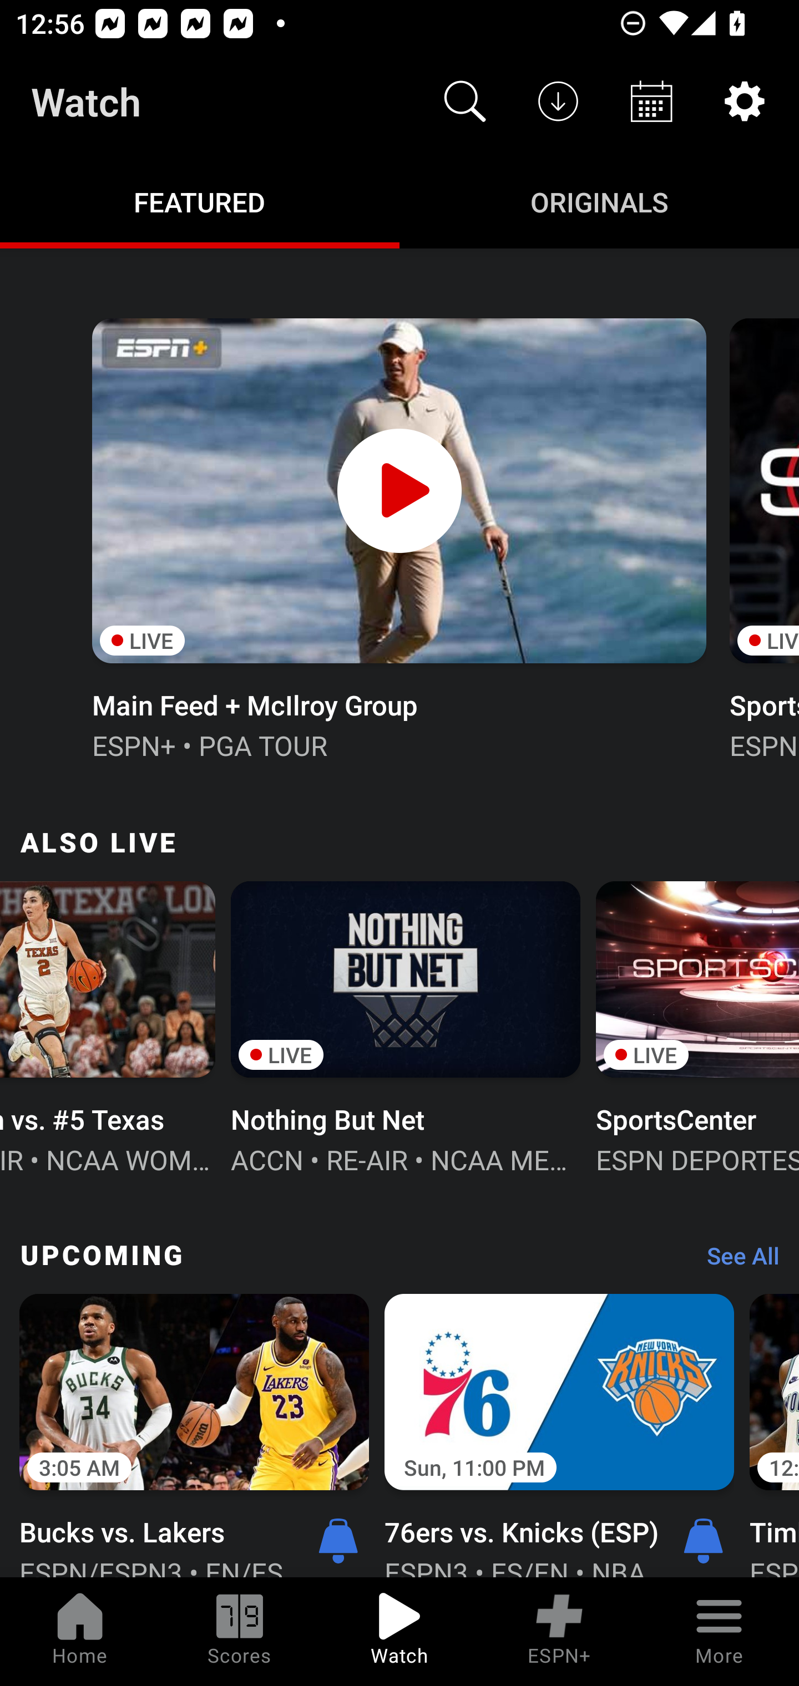 The height and width of the screenshot is (1686, 799). Describe the element at coordinates (651, 101) in the screenshot. I see `Schedule` at that location.